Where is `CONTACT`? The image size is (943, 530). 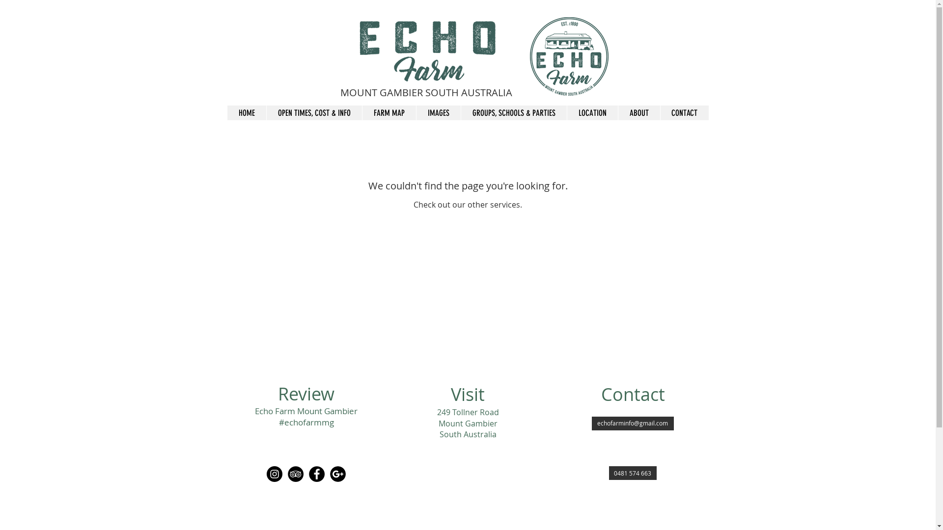 CONTACT is located at coordinates (685, 113).